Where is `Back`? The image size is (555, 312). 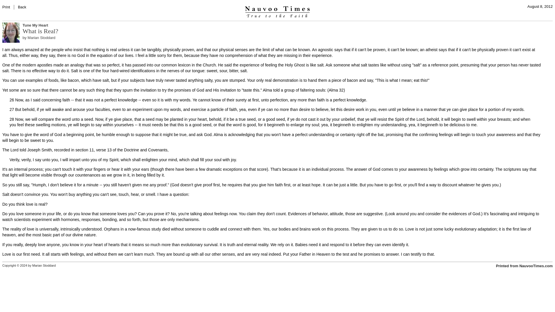 Back is located at coordinates (22, 7).